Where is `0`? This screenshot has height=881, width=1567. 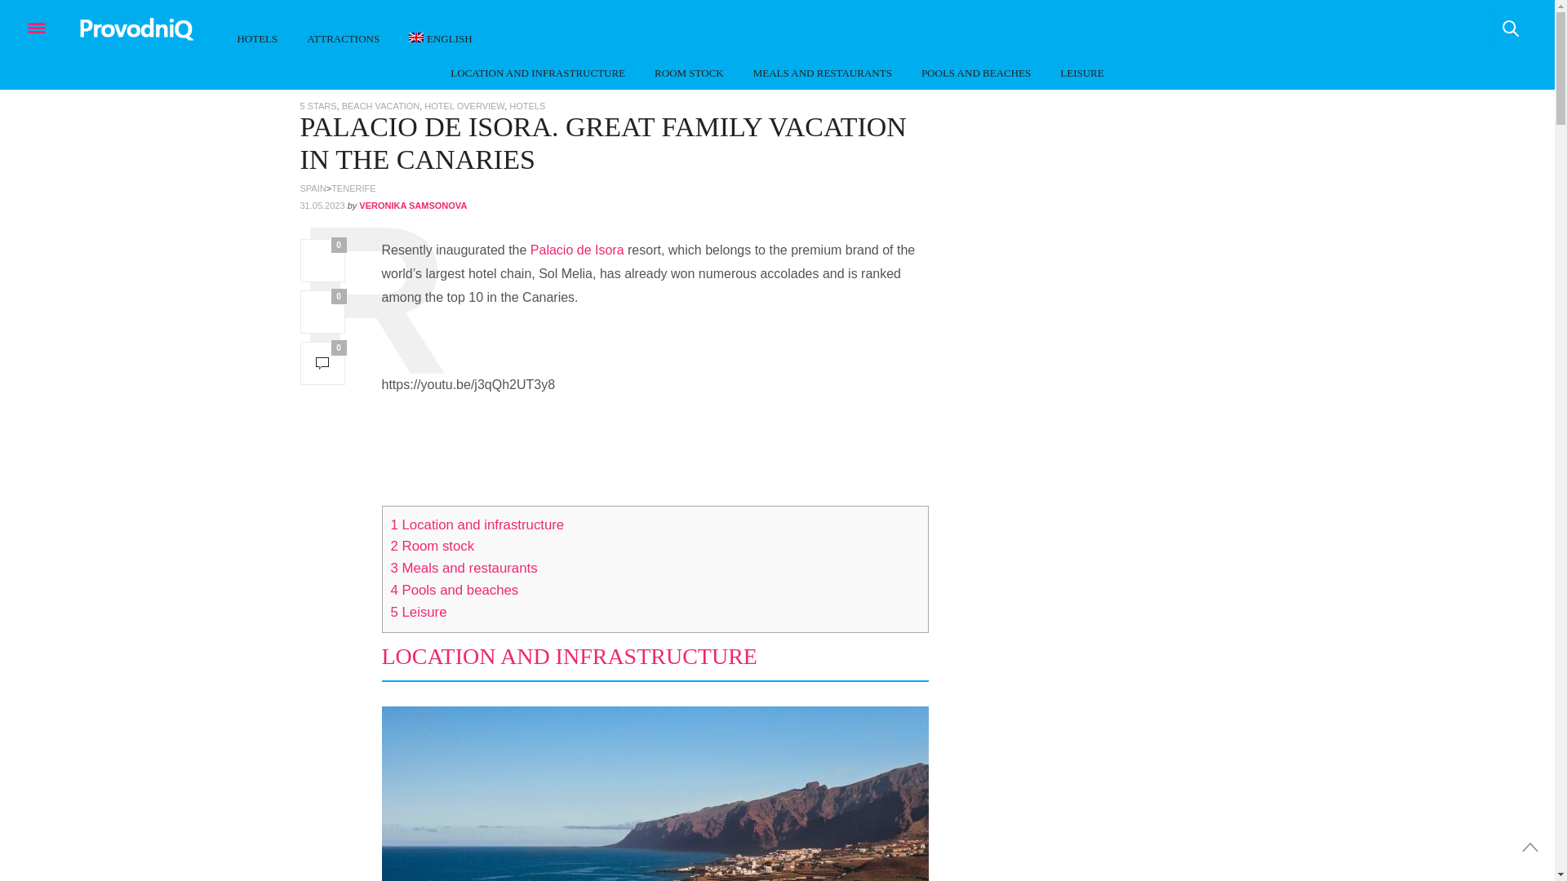
0 is located at coordinates (322, 363).